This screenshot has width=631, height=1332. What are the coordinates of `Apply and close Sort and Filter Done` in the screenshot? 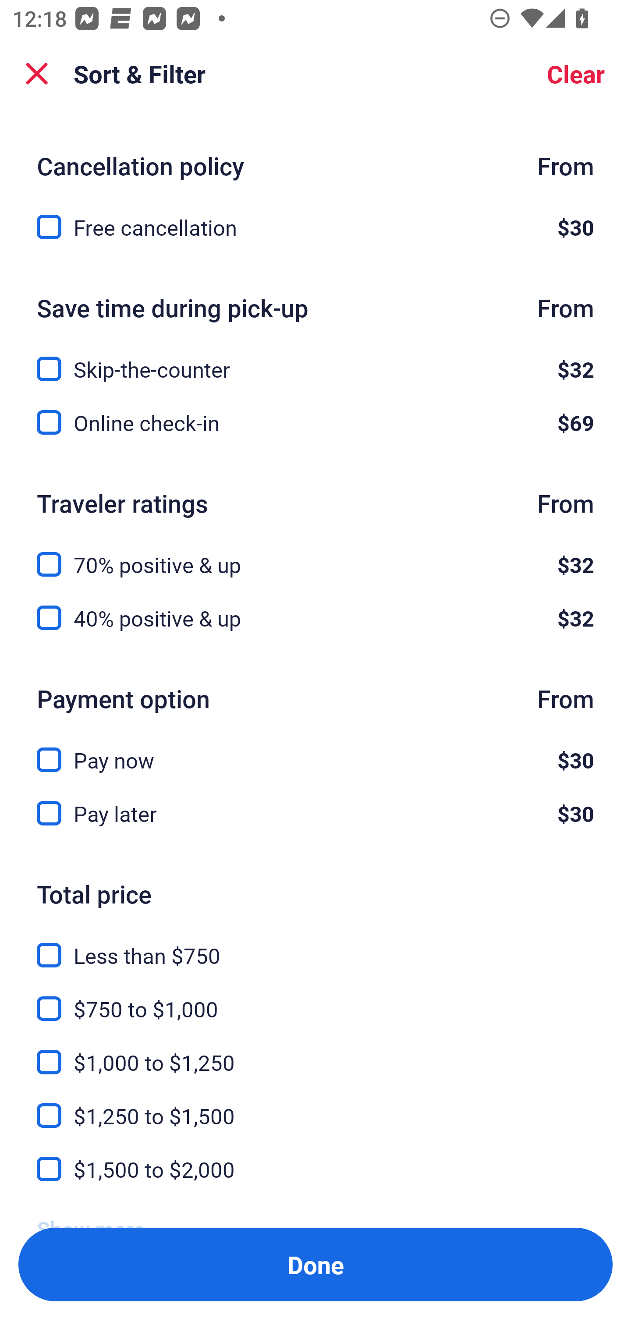 It's located at (315, 1265).